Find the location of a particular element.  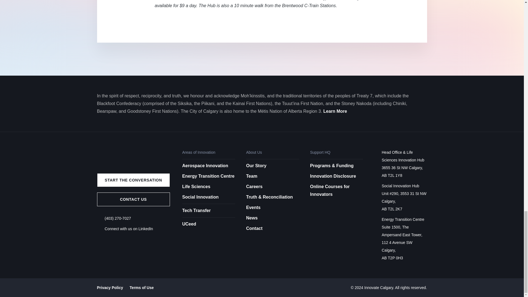

CONTACT US is located at coordinates (133, 199).